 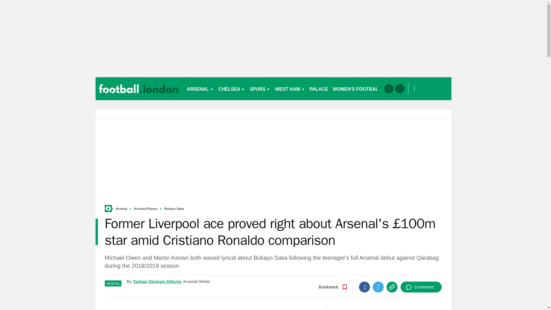 What do you see at coordinates (389, 88) in the screenshot?
I see `facebook` at bounding box center [389, 88].